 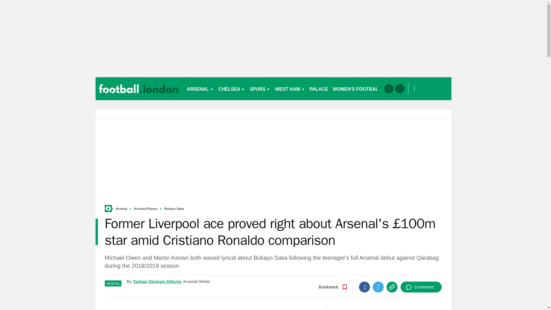 What do you see at coordinates (389, 88) in the screenshot?
I see `facebook` at bounding box center [389, 88].